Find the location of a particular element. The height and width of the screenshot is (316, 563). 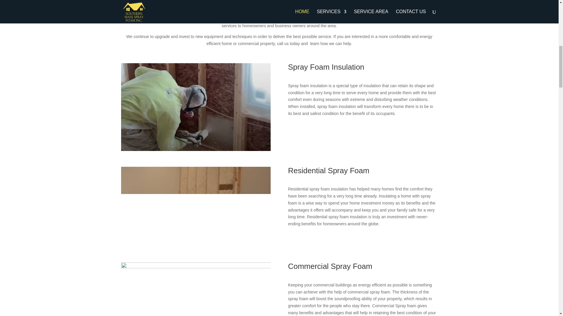

Spray Foam Insulation Brockton MA is located at coordinates (195, 289).